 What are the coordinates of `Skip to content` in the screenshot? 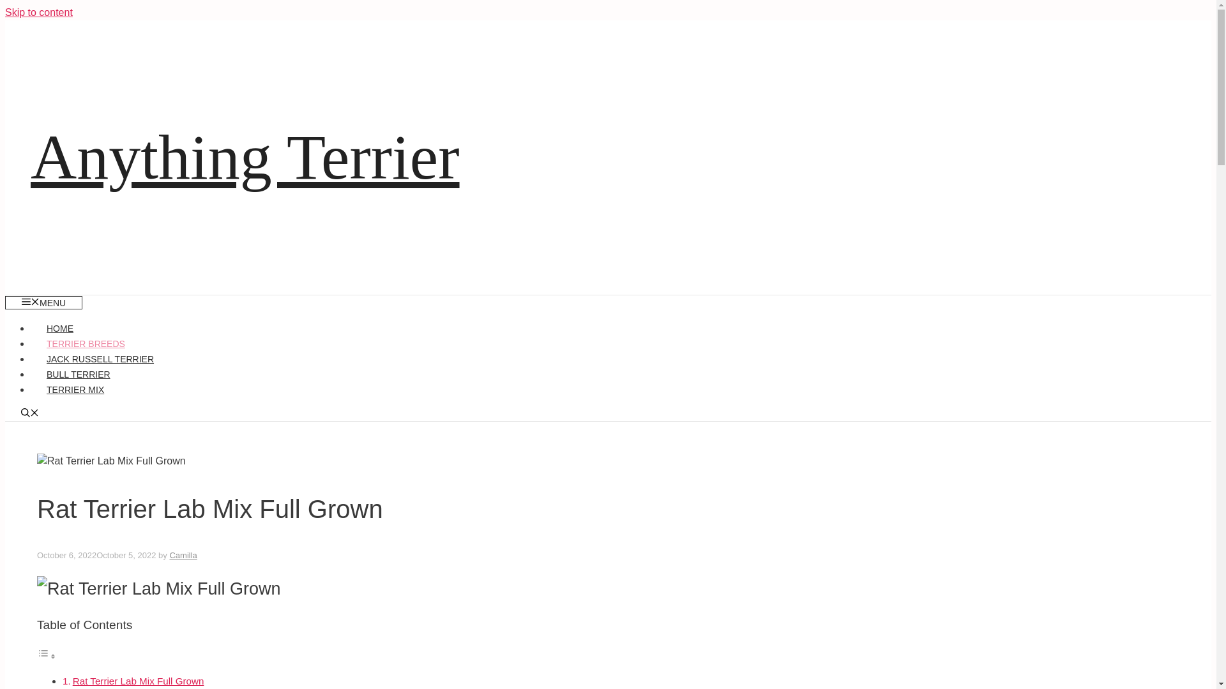 It's located at (38, 12).